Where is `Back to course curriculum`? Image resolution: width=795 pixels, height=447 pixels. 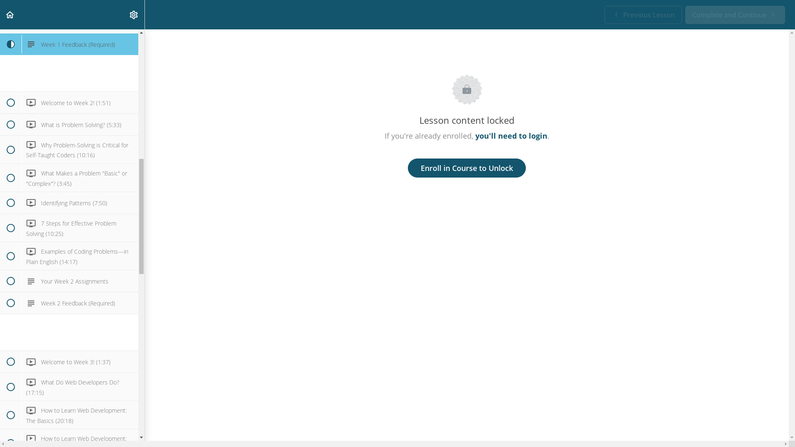 Back to course curriculum is located at coordinates (10, 15).